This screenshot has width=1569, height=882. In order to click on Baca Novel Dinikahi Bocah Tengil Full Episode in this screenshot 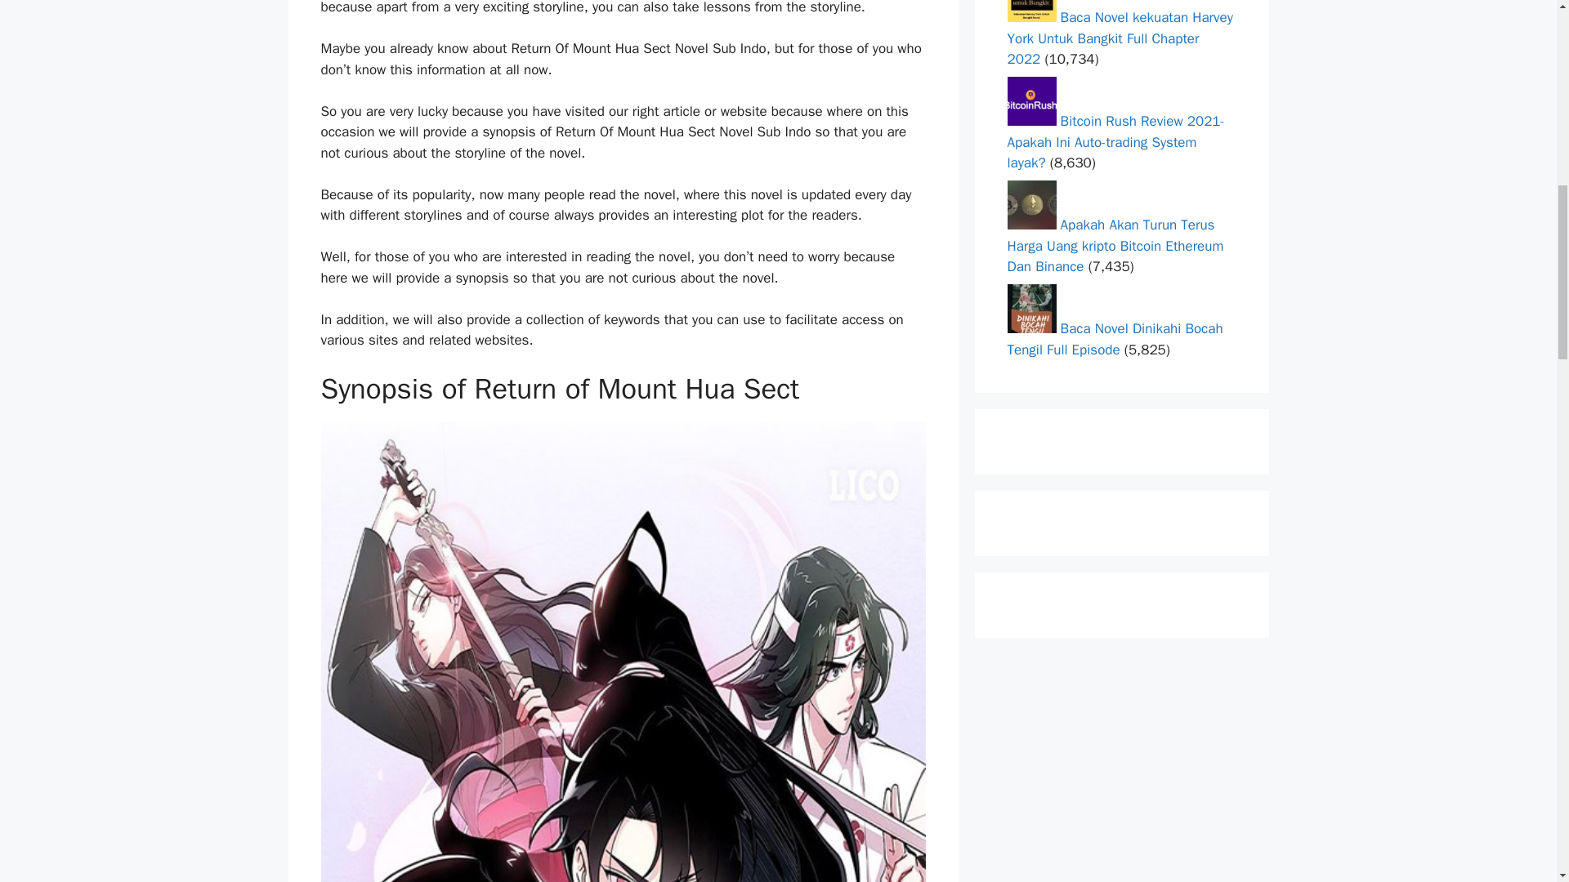, I will do `click(1115, 339)`.